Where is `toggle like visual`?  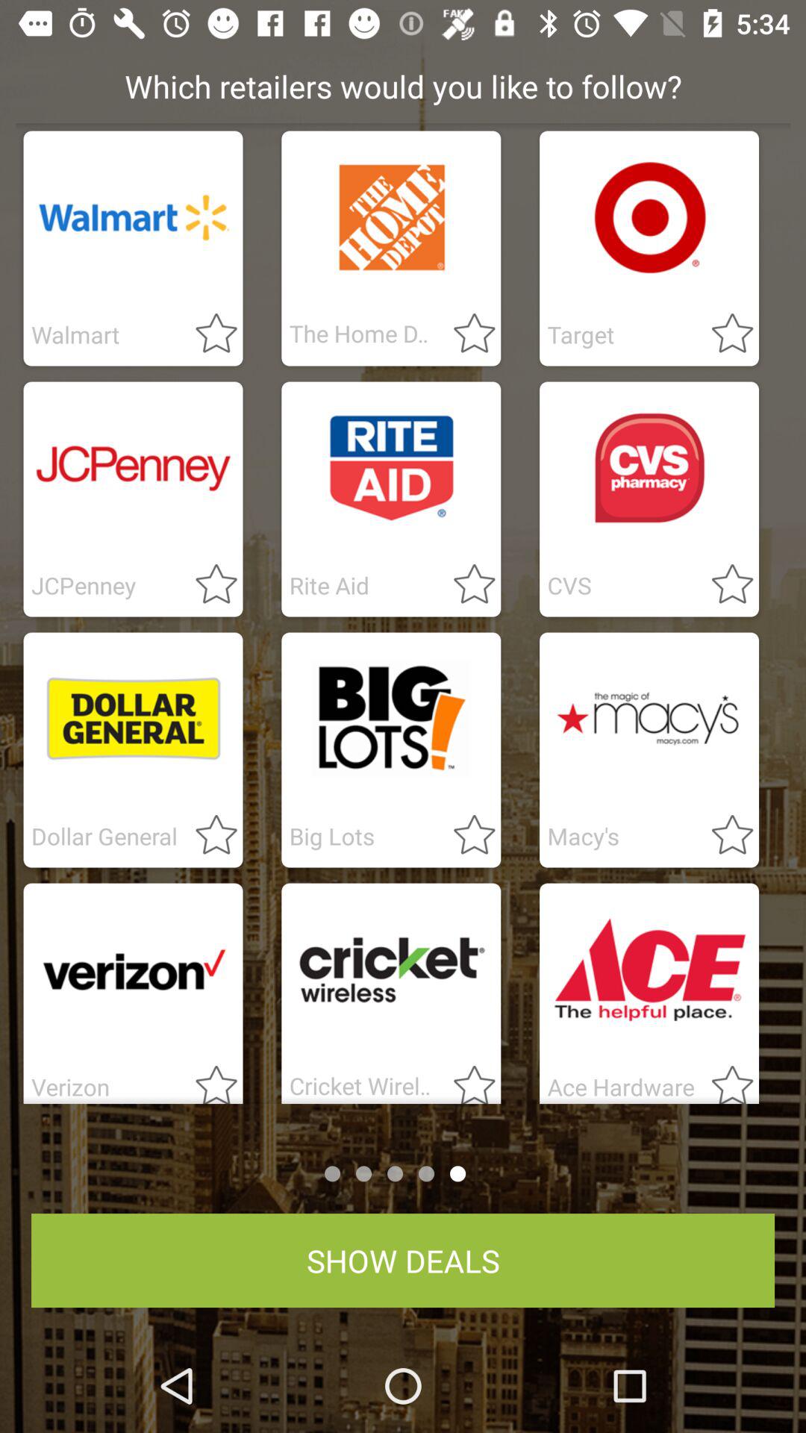 toggle like visual is located at coordinates (466, 334).